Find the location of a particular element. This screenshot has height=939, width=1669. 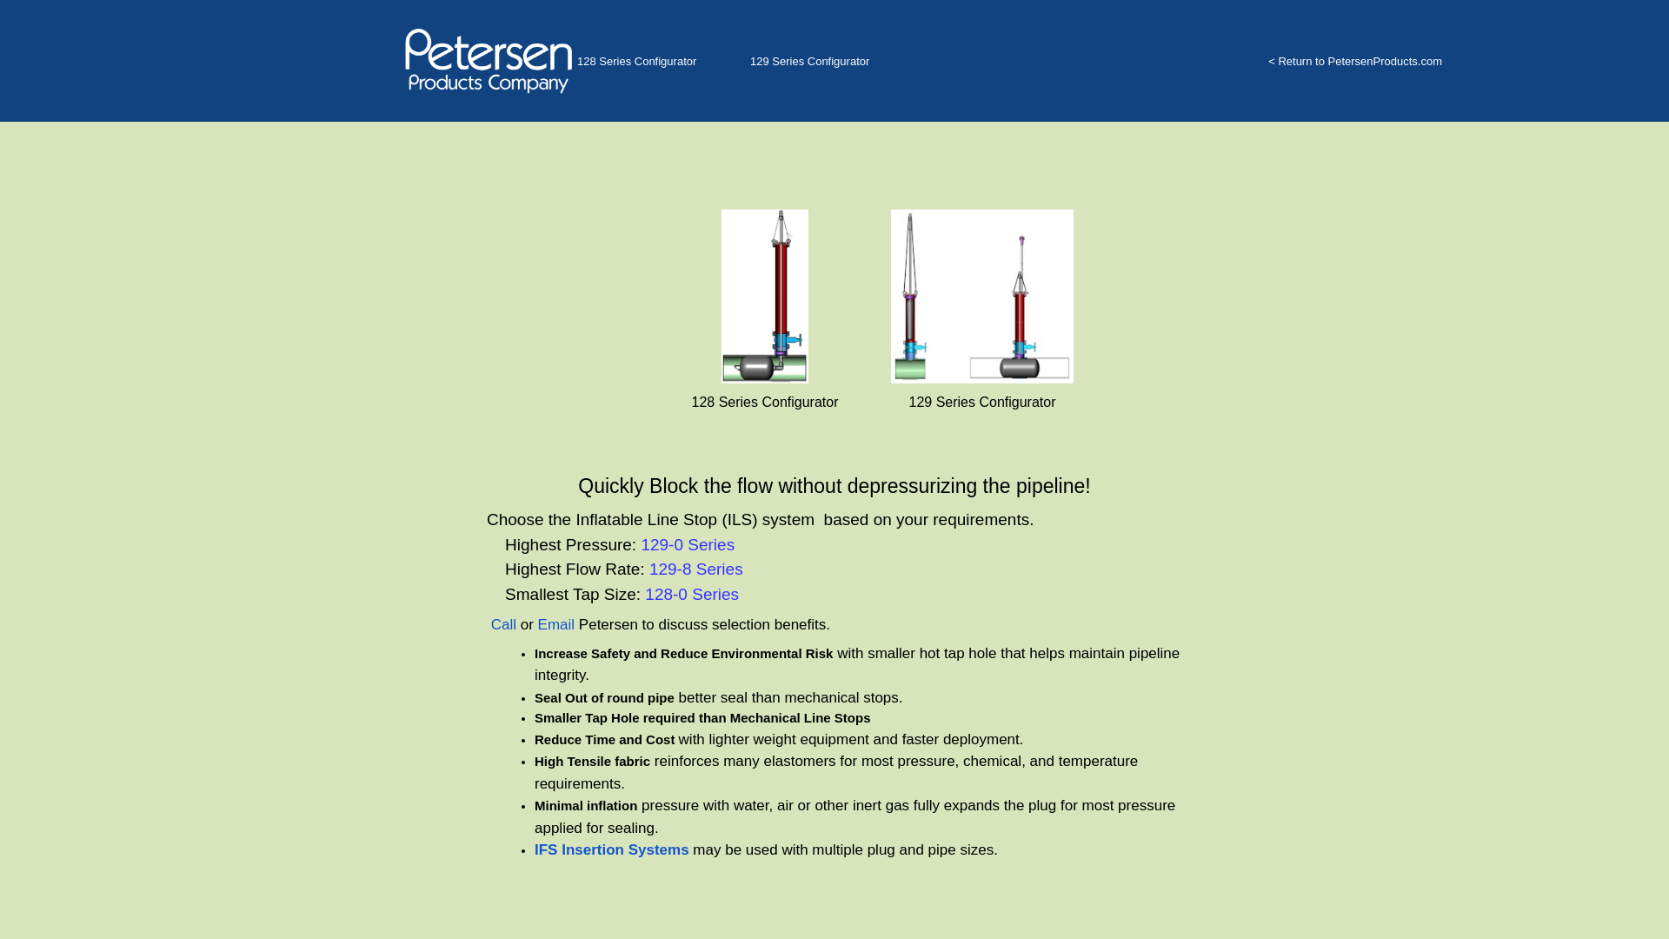

129 Series Configurator is located at coordinates (809, 61).